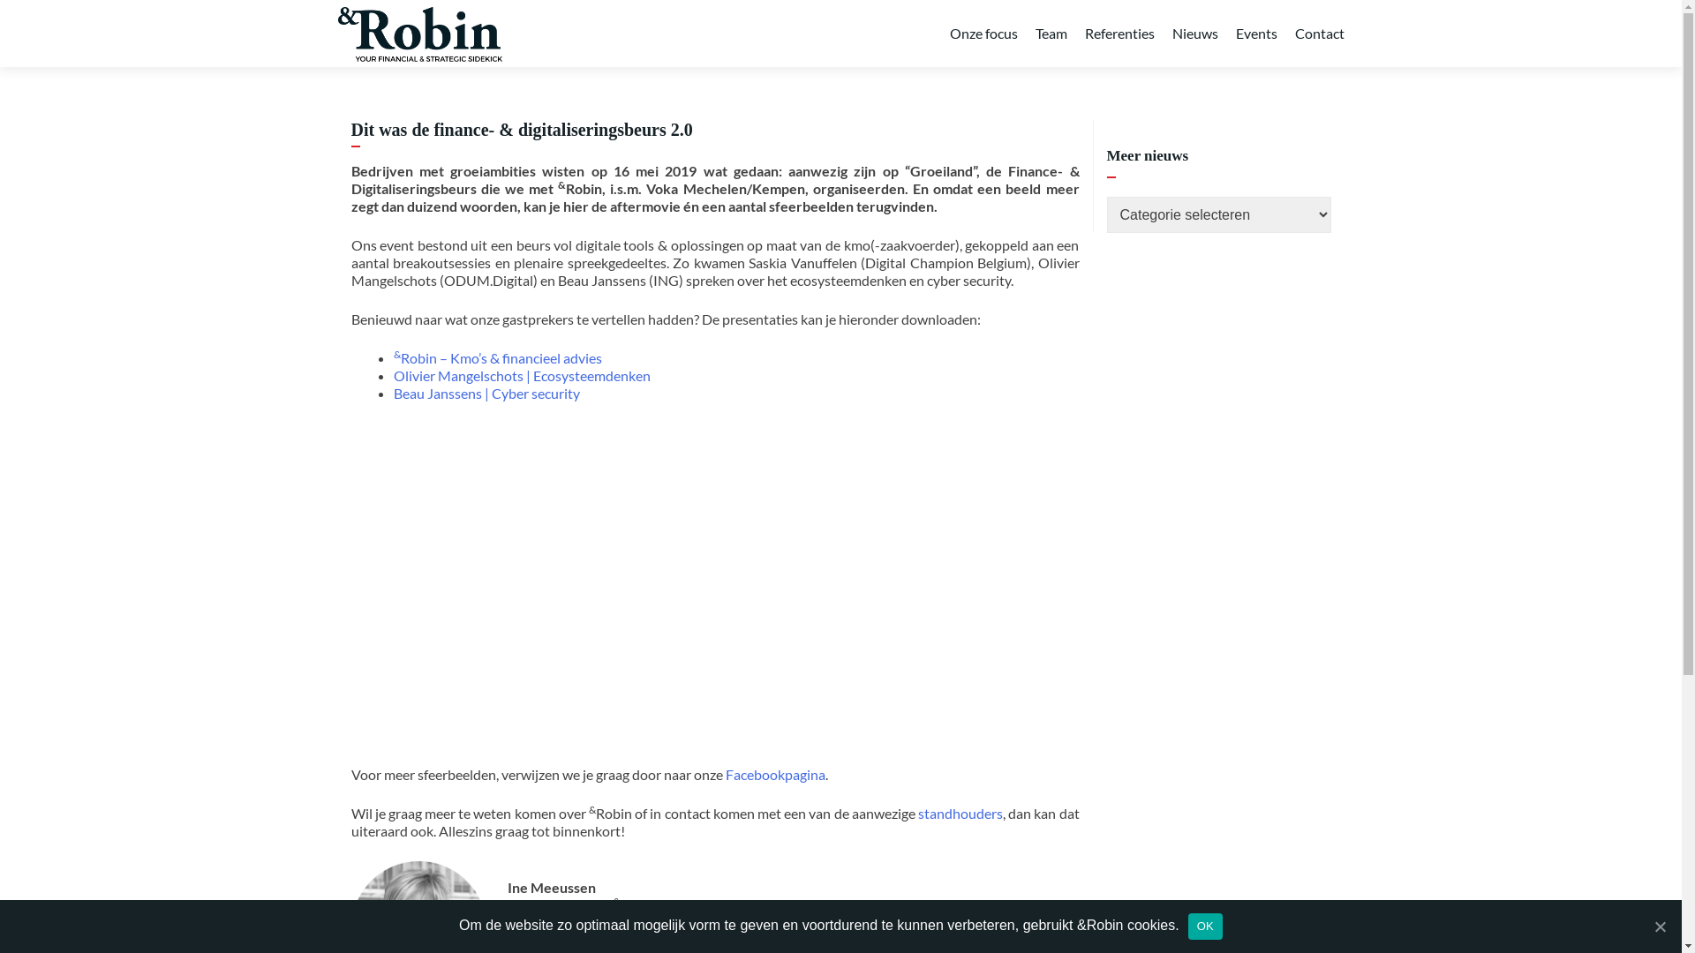 The height and width of the screenshot is (953, 1695). Describe the element at coordinates (487, 394) in the screenshot. I see `Beau Janssens | Cyber security` at that location.